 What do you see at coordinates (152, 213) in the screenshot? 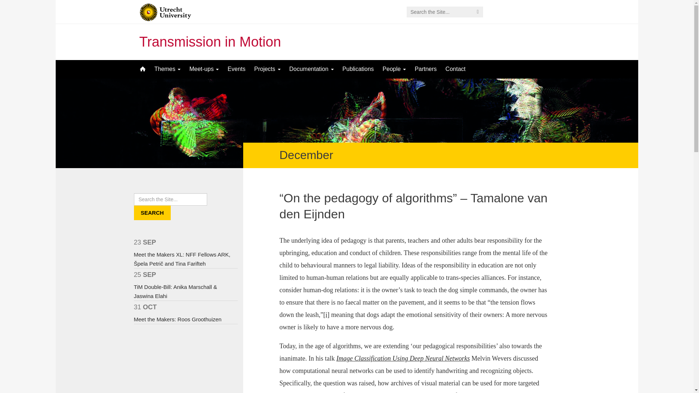
I see `Search` at bounding box center [152, 213].